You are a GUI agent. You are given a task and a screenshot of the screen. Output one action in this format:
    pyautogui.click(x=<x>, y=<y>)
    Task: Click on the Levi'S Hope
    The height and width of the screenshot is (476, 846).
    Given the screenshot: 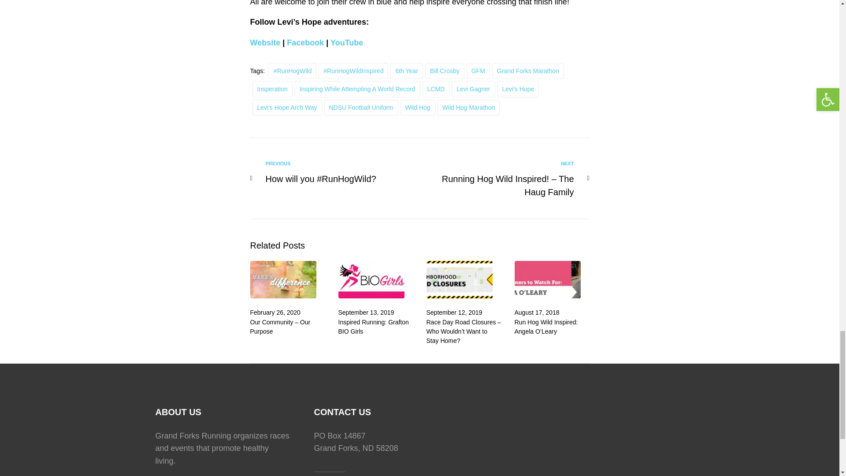 What is the action you would take?
    pyautogui.click(x=518, y=89)
    